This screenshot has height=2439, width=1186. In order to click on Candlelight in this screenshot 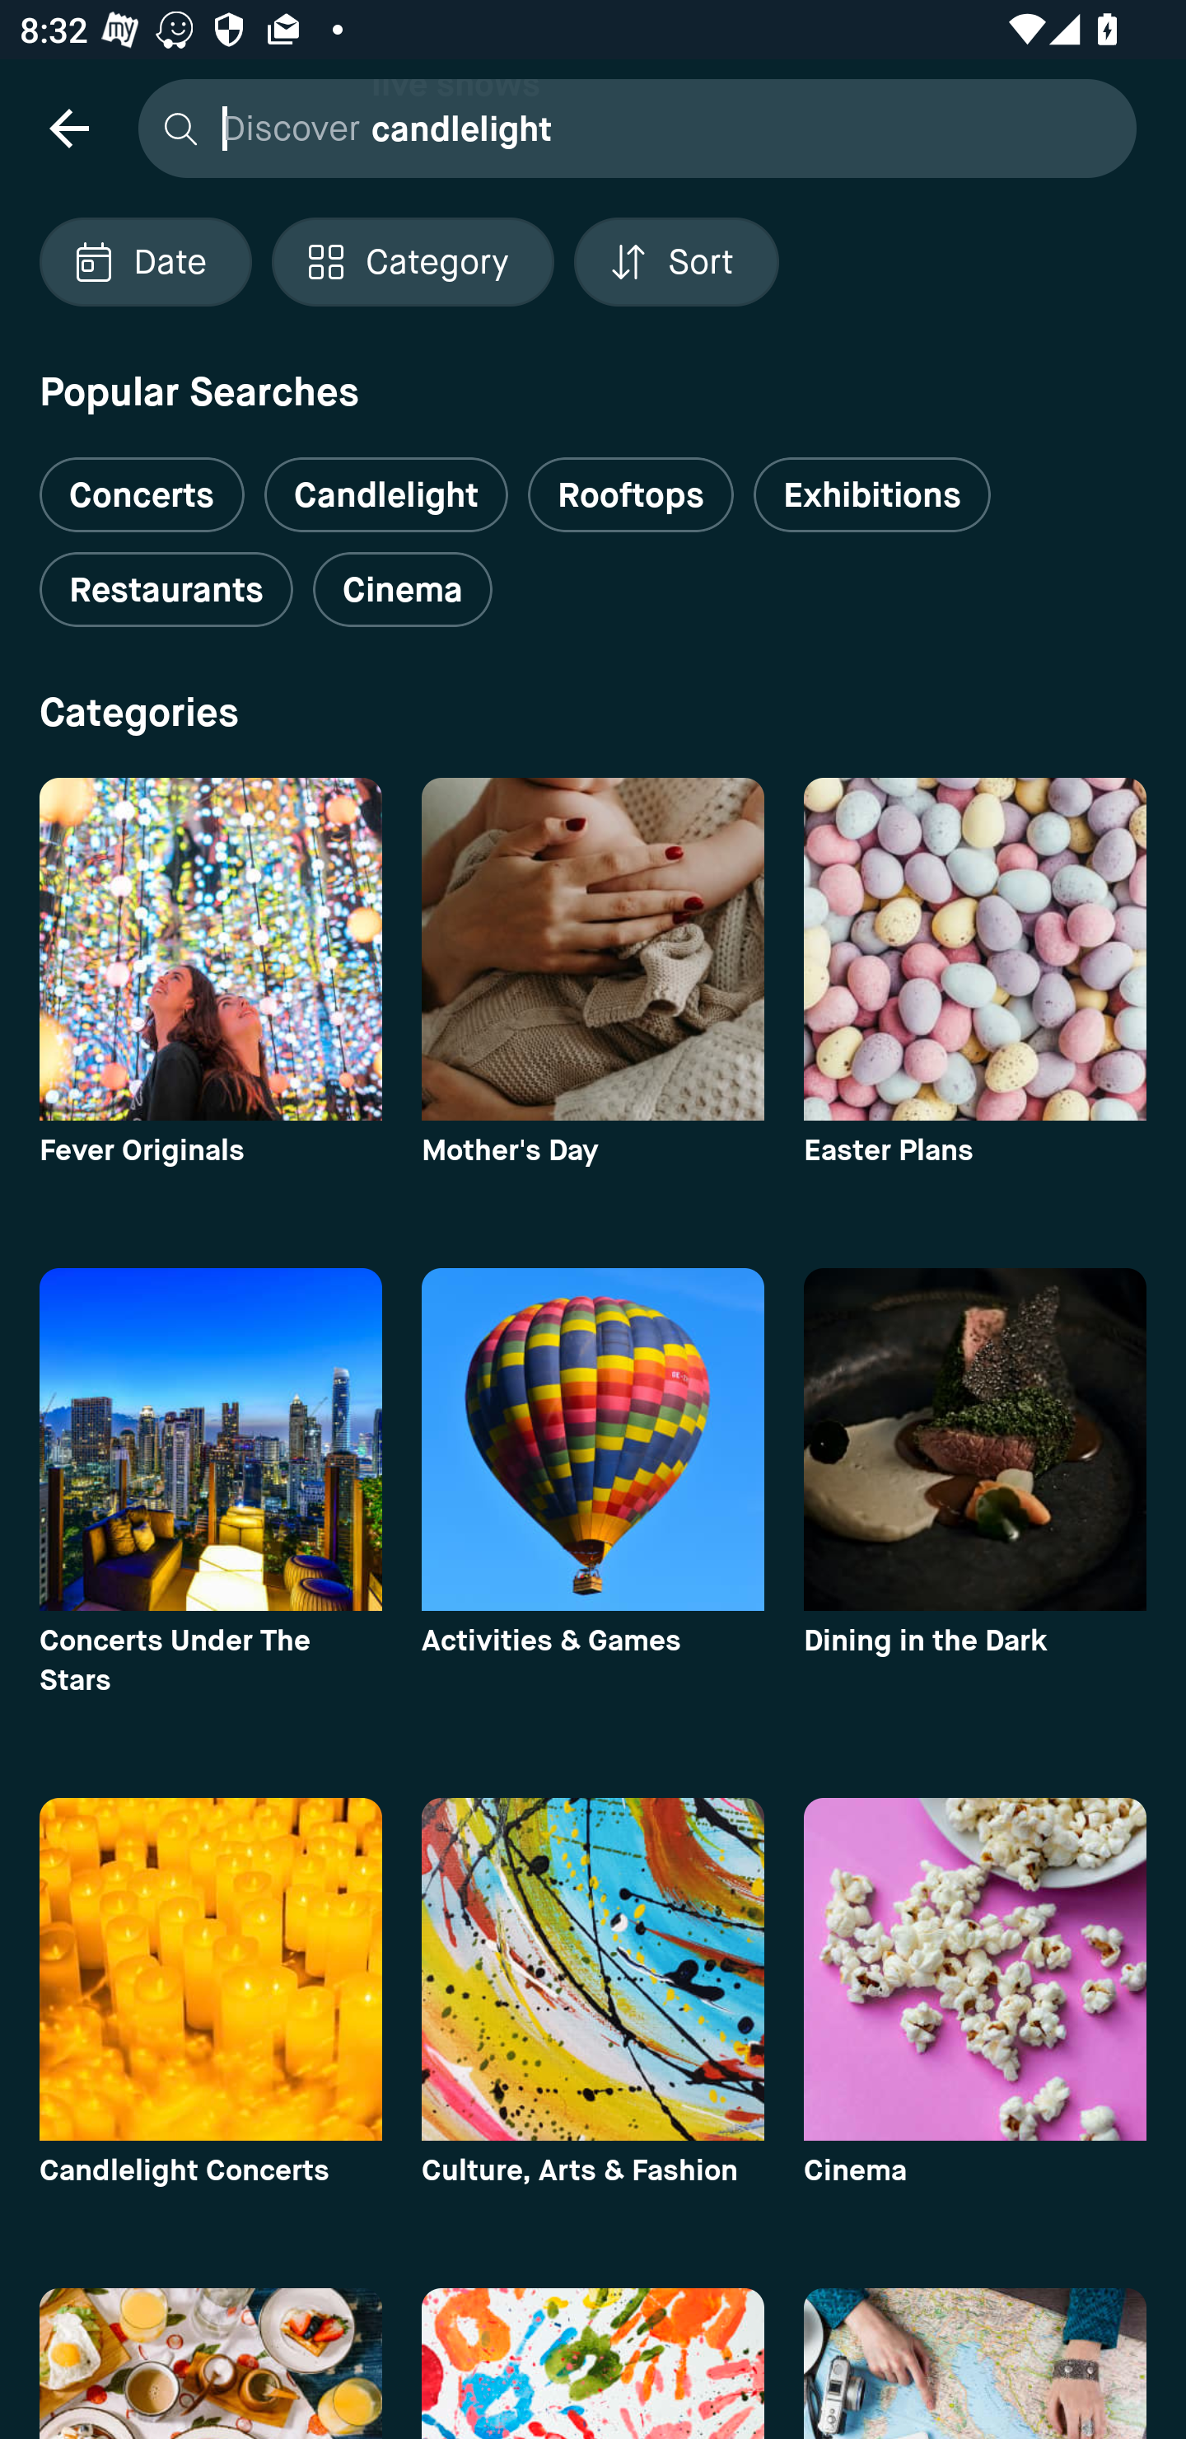, I will do `click(385, 494)`.